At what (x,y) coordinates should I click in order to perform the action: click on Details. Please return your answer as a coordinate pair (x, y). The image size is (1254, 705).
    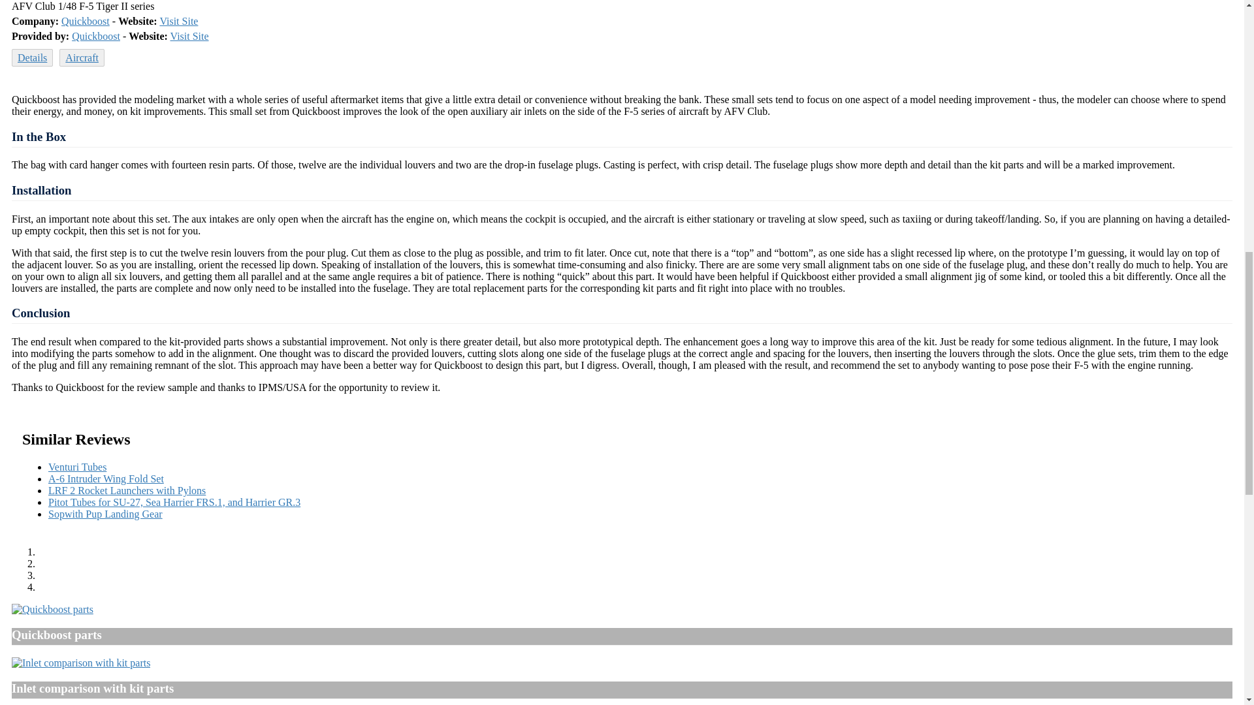
    Looking at the image, I should click on (31, 57).